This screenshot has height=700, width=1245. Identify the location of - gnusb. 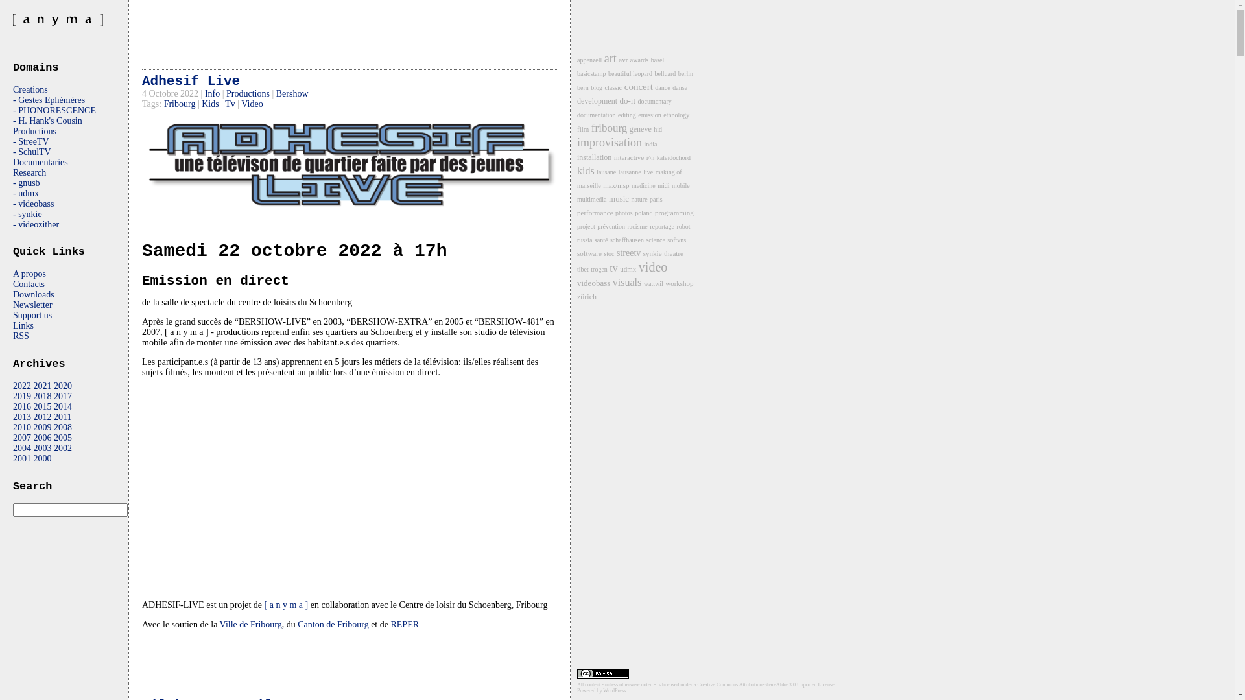
(27, 183).